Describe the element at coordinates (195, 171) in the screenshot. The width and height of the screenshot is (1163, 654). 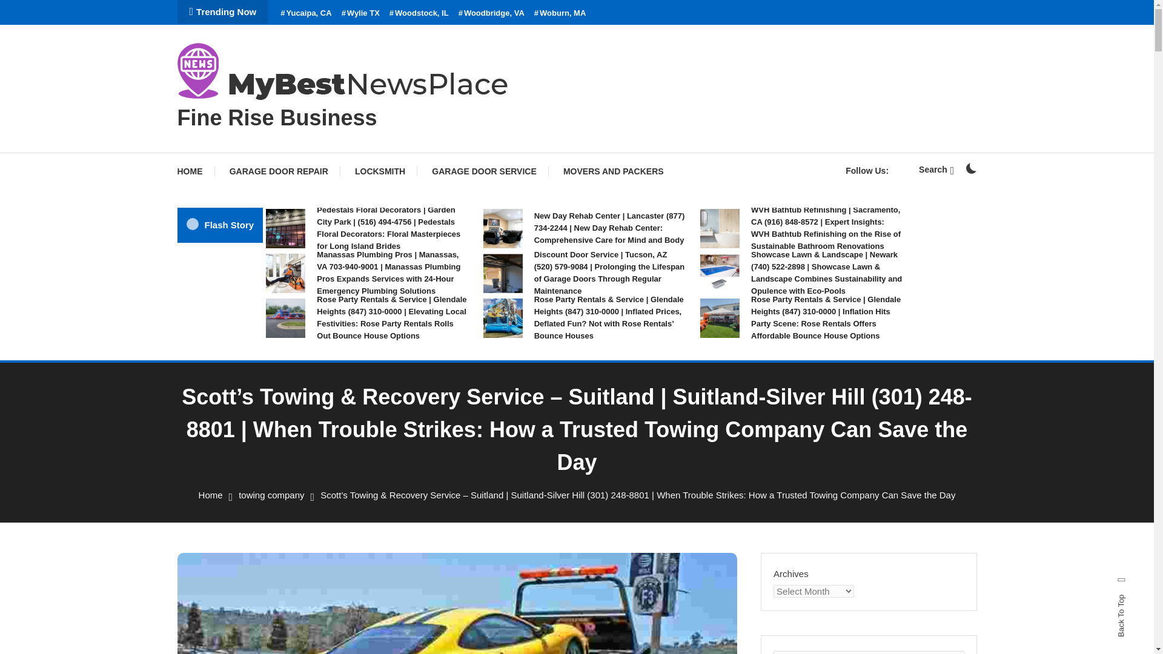
I see `HOME` at that location.